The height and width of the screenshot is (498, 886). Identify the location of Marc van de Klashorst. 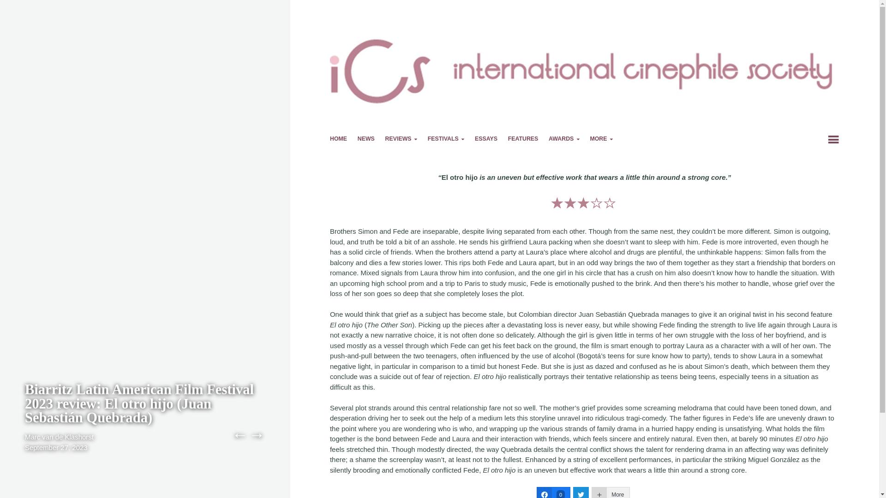
(59, 436).